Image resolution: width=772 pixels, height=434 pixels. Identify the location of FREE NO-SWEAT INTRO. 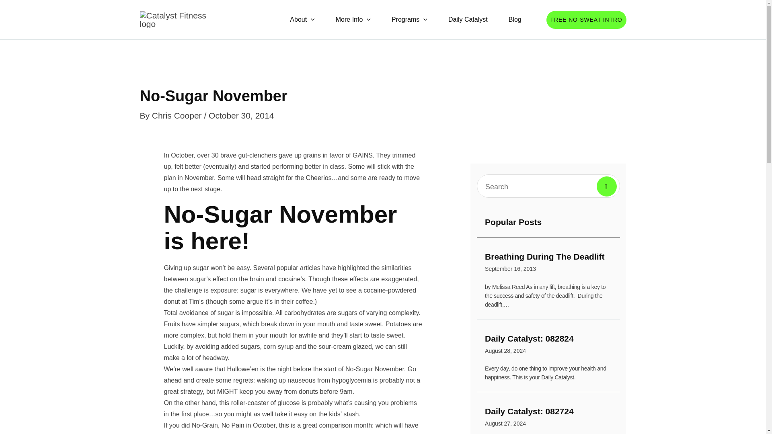
(468, 19).